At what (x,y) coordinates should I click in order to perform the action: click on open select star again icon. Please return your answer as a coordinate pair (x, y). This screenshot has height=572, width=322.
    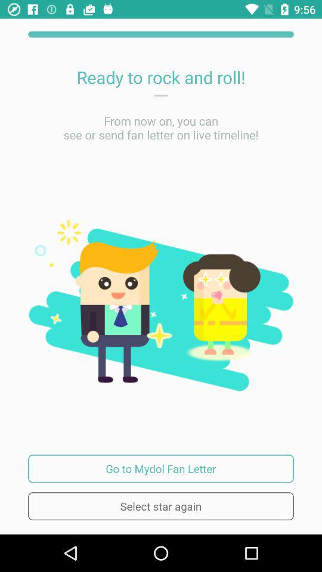
    Looking at the image, I should click on (161, 506).